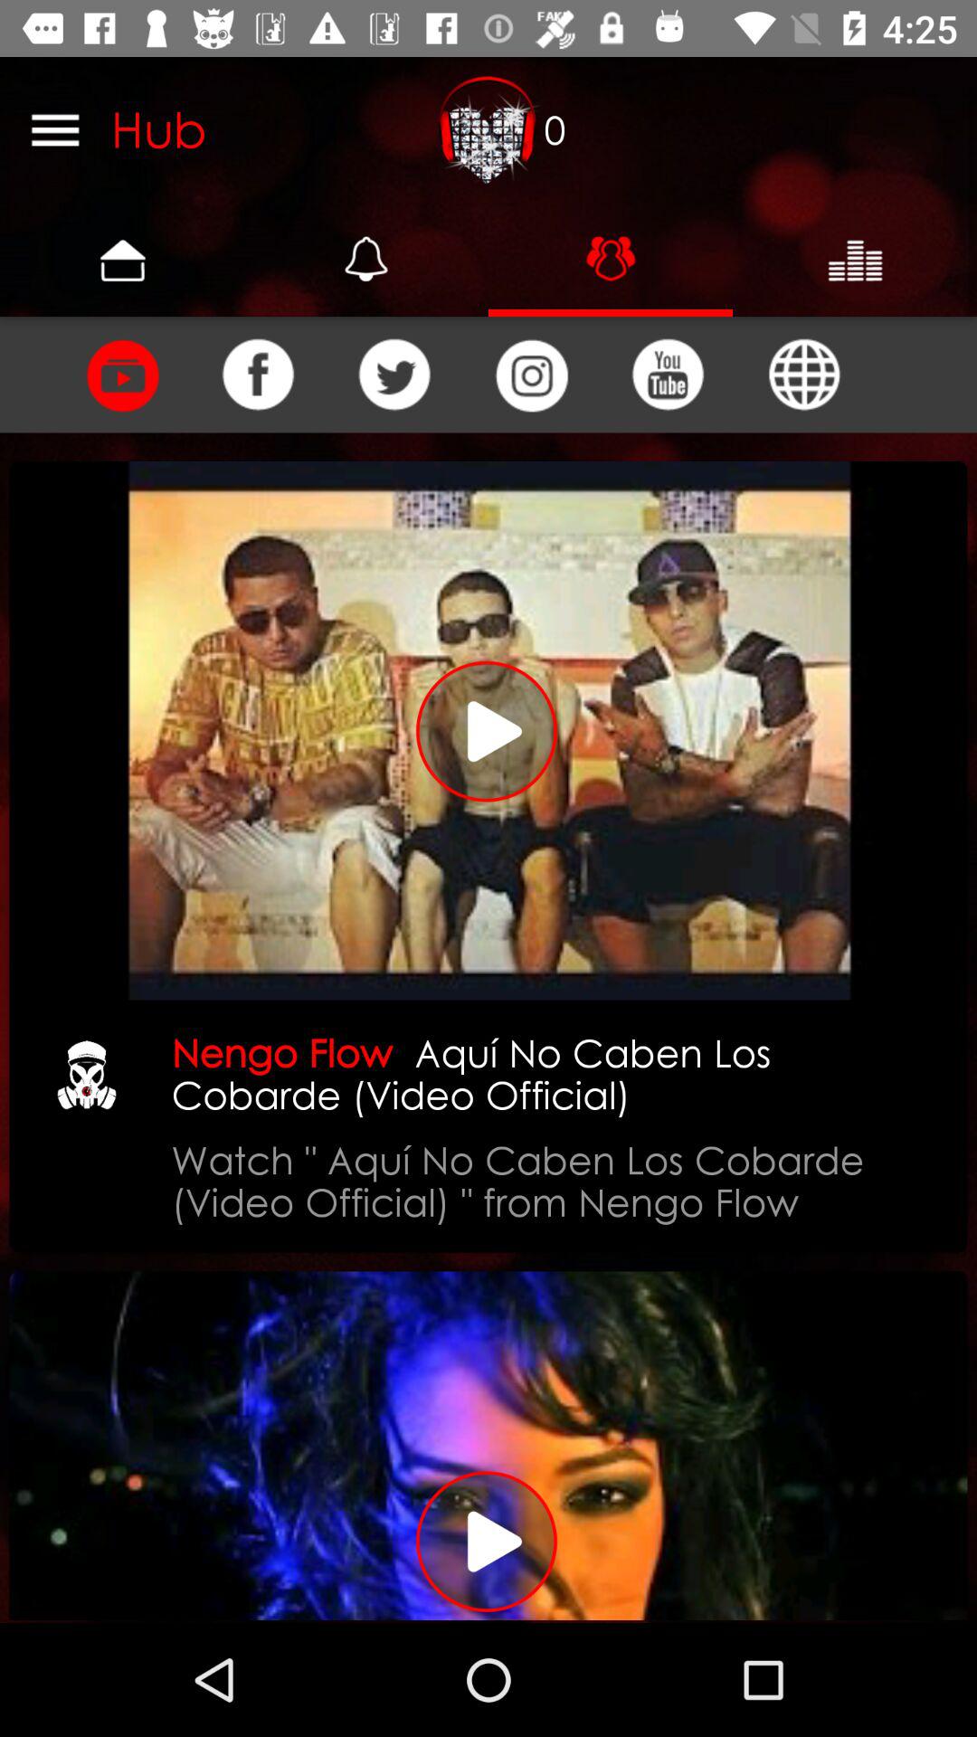 The image size is (977, 1737). Describe the element at coordinates (488, 128) in the screenshot. I see `launch item to the left of 0` at that location.